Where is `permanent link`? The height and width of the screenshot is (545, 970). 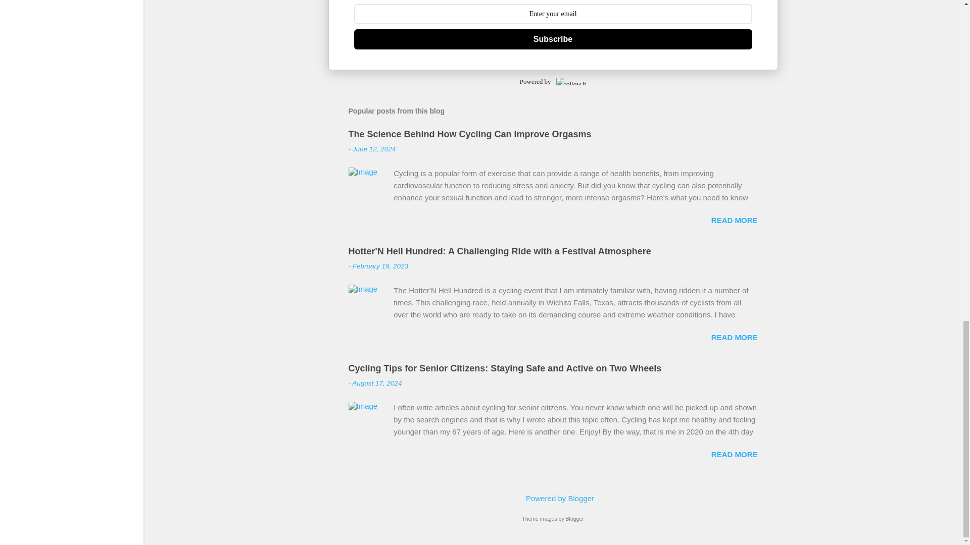
permanent link is located at coordinates (374, 149).